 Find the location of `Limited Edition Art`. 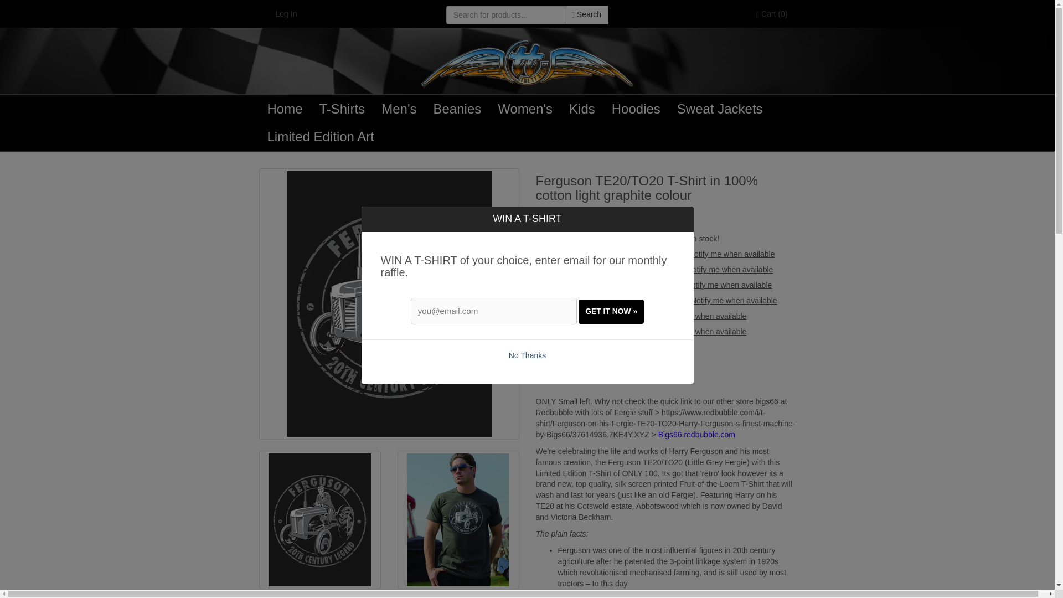

Limited Edition Art is located at coordinates (321, 137).